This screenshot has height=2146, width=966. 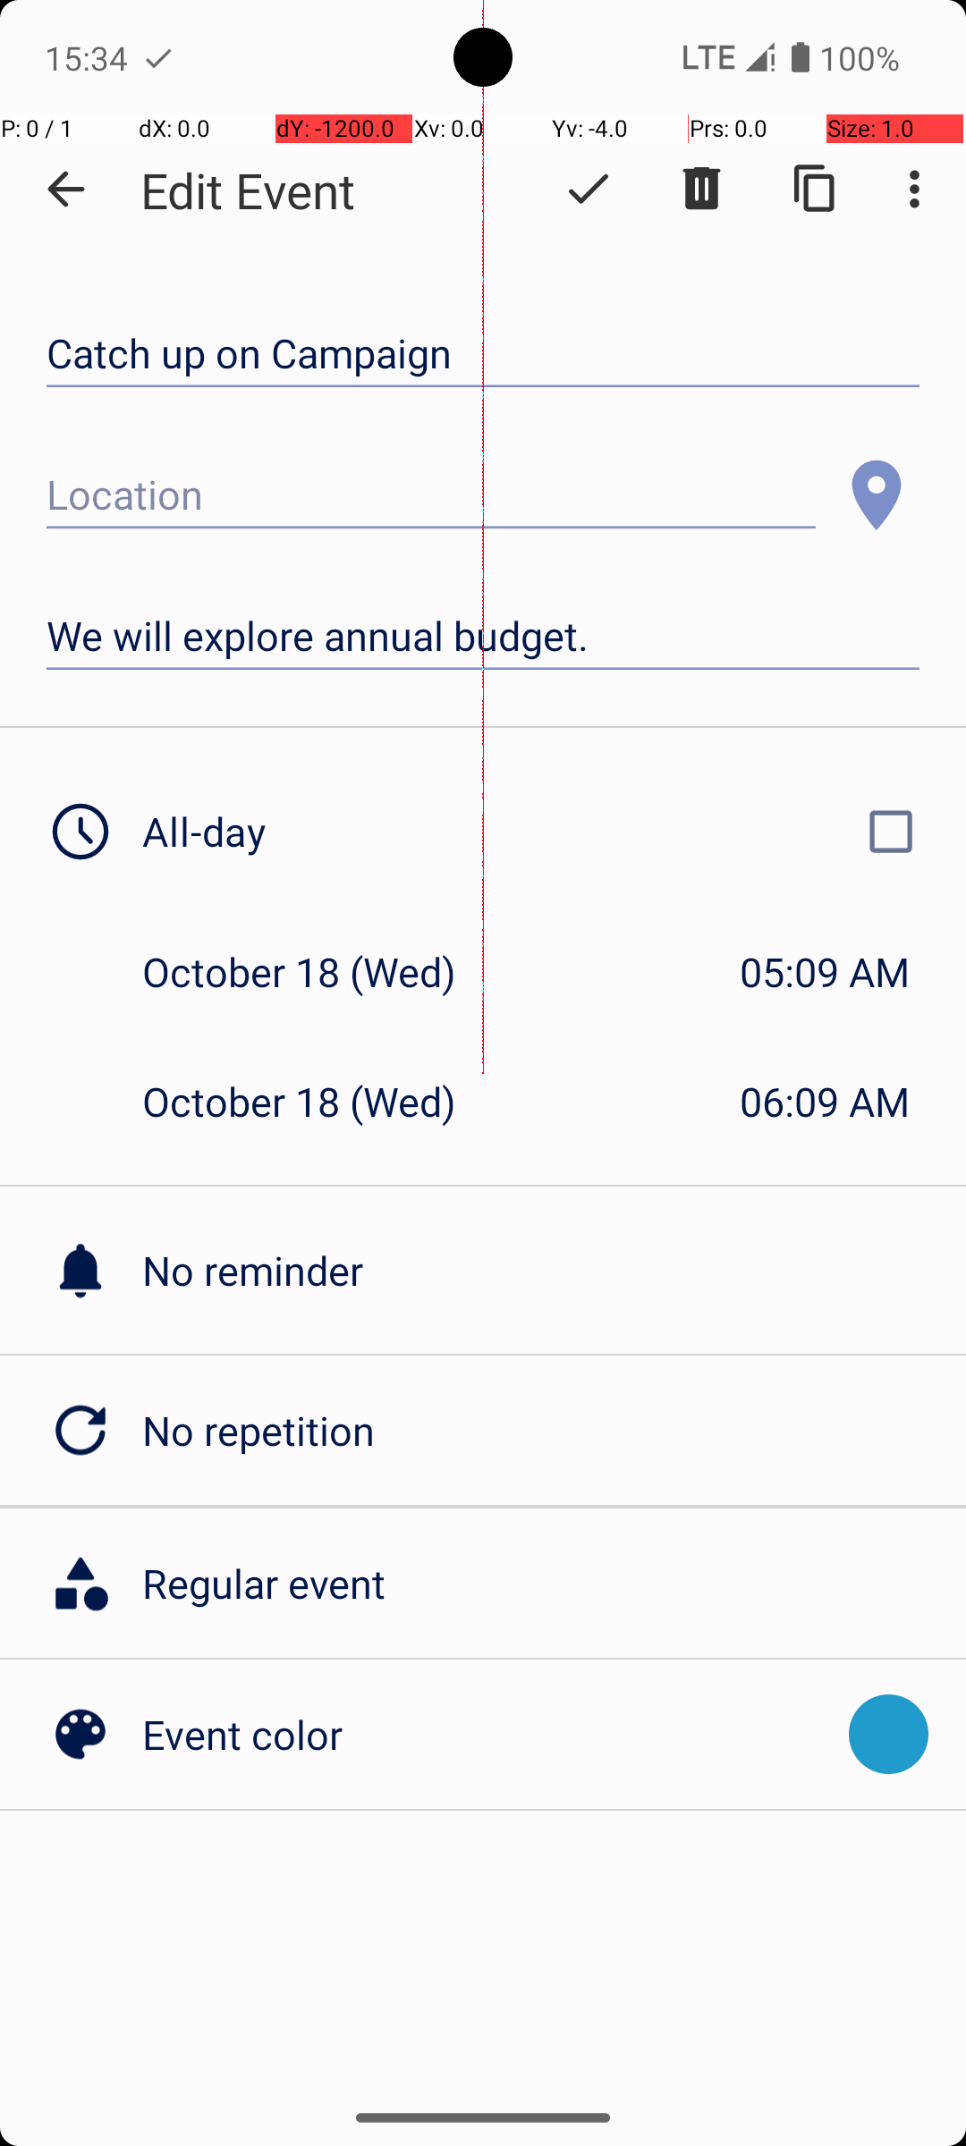 I want to click on 06:09 AM, so click(x=825, y=1102).